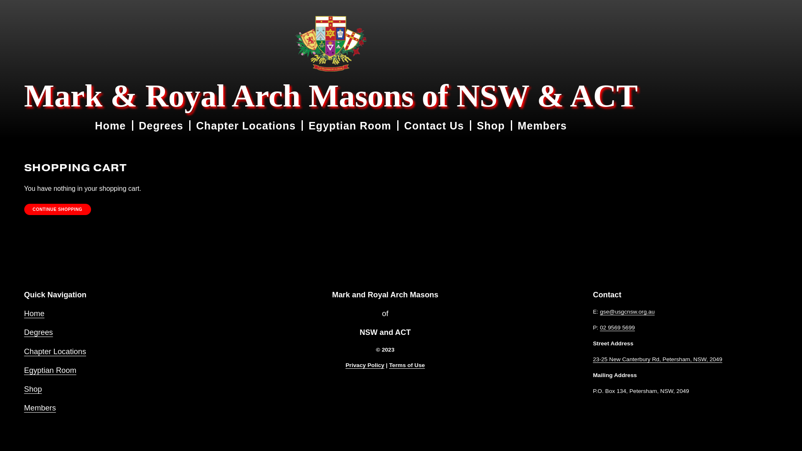  What do you see at coordinates (365, 365) in the screenshot?
I see `Privacy Policy` at bounding box center [365, 365].